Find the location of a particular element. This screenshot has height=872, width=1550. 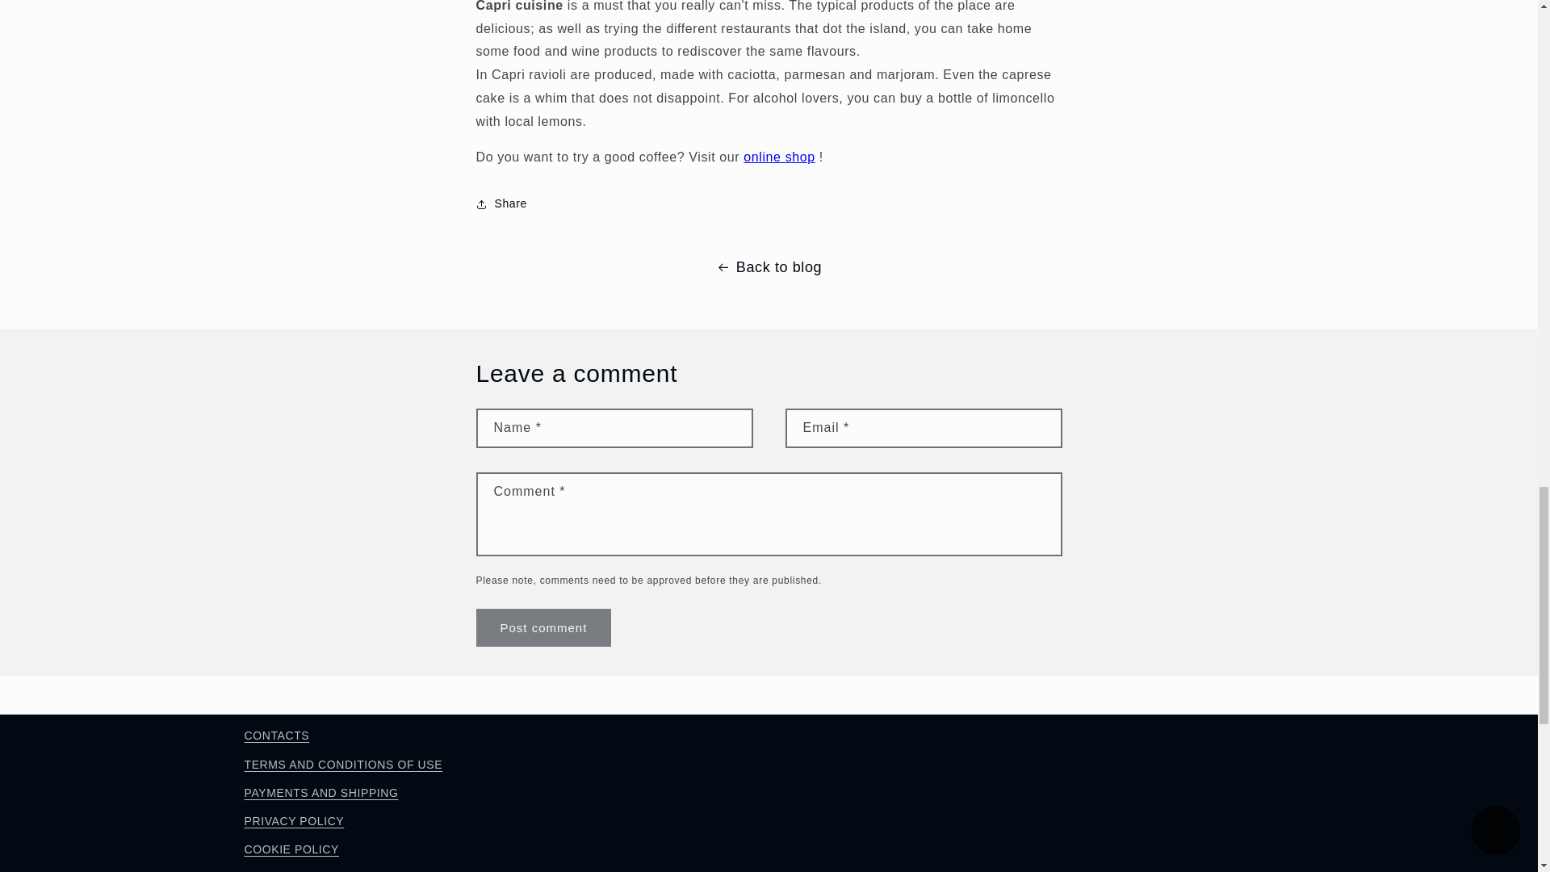

PRIVACY POLICY is located at coordinates (294, 821).